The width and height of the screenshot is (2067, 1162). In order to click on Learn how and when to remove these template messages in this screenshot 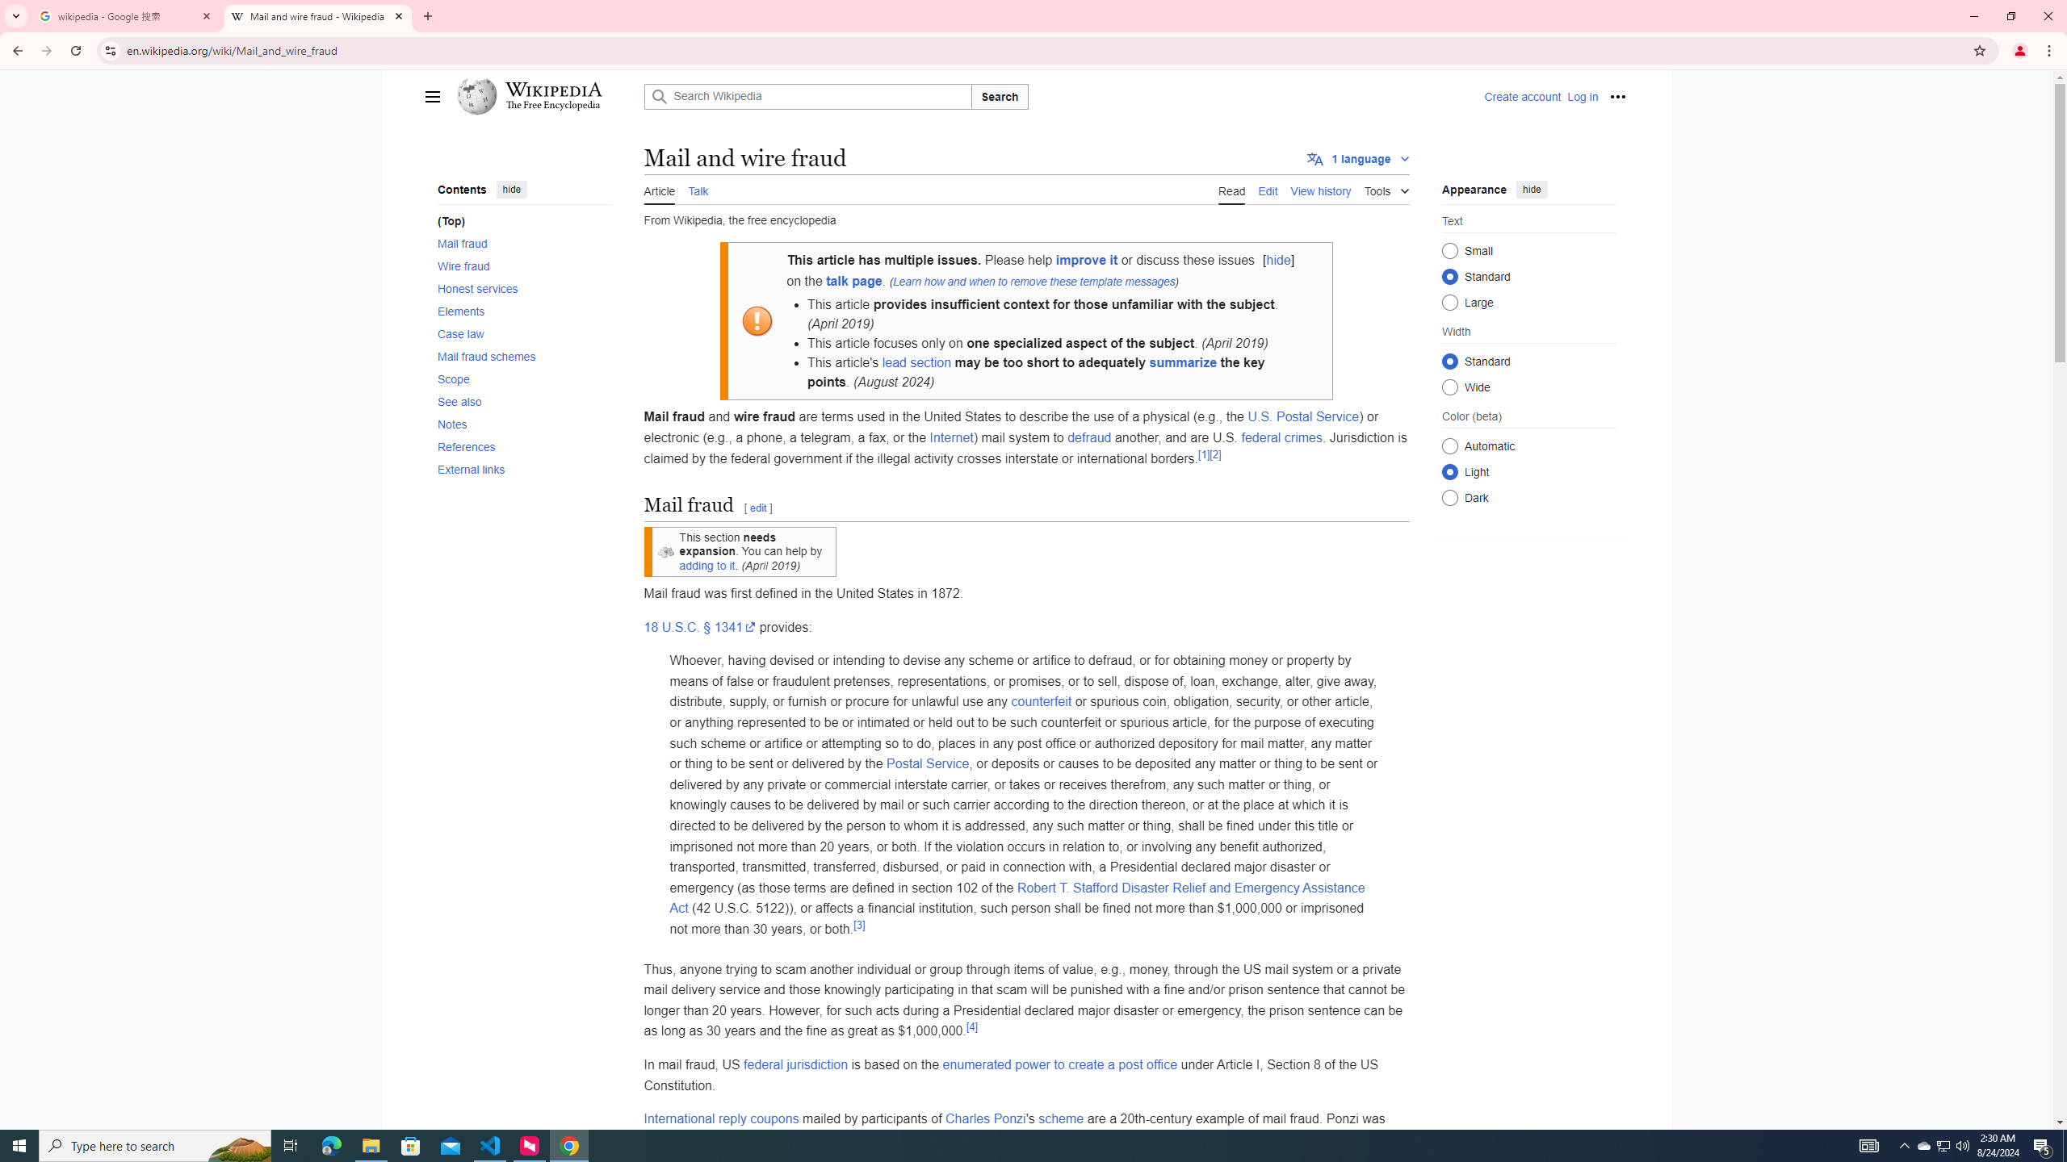, I will do `click(1033, 282)`.